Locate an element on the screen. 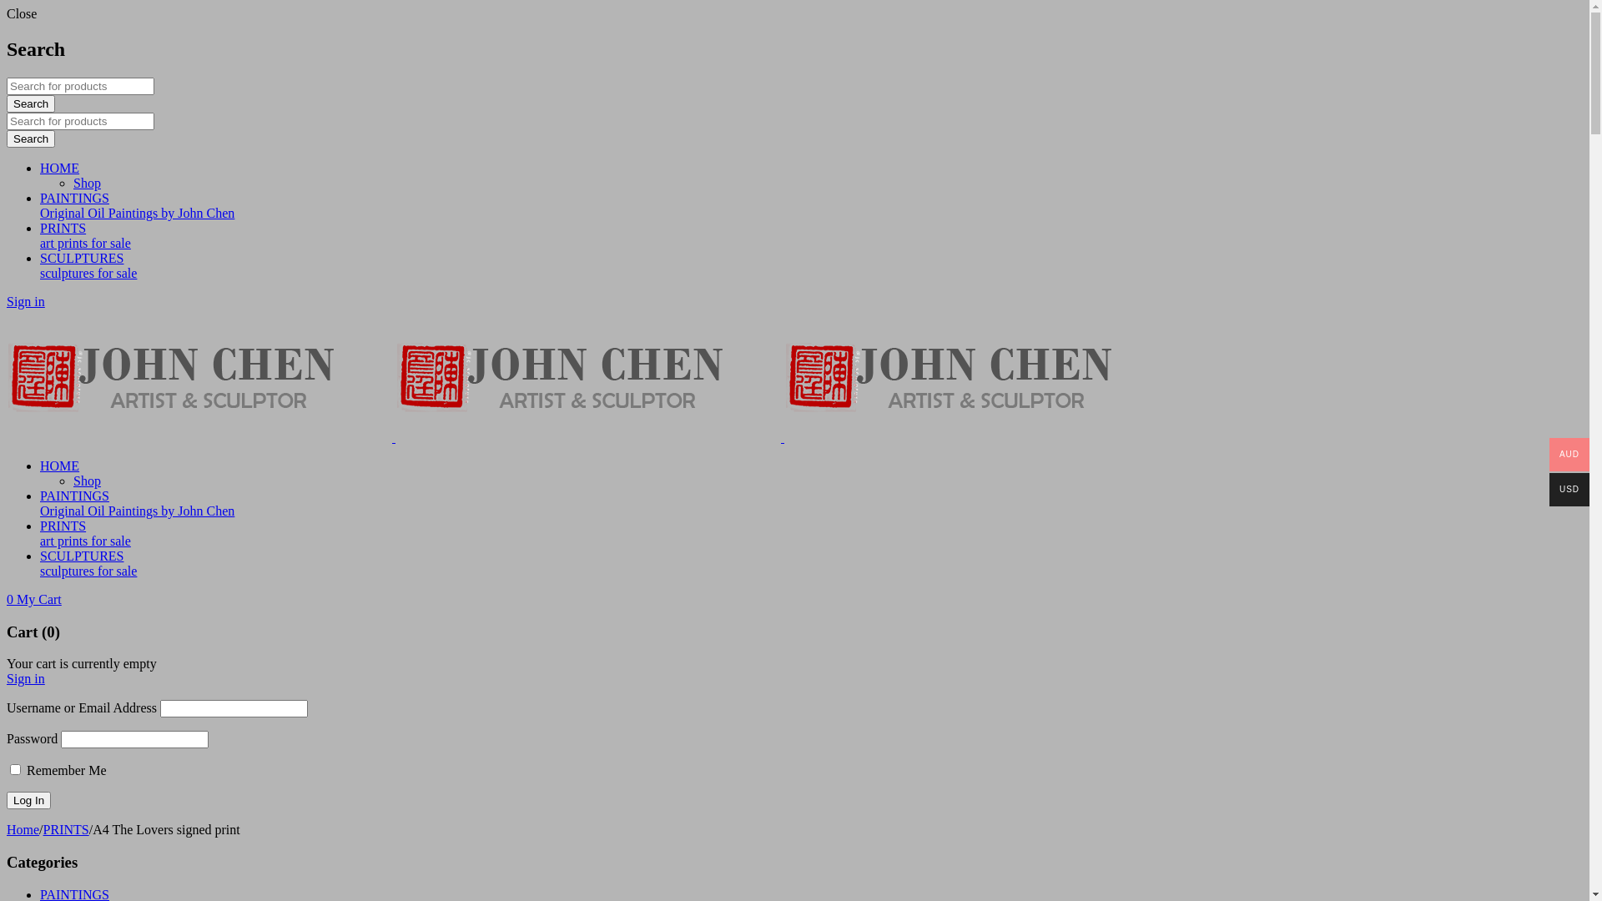 This screenshot has width=1602, height=901. HOME is located at coordinates (60, 466).